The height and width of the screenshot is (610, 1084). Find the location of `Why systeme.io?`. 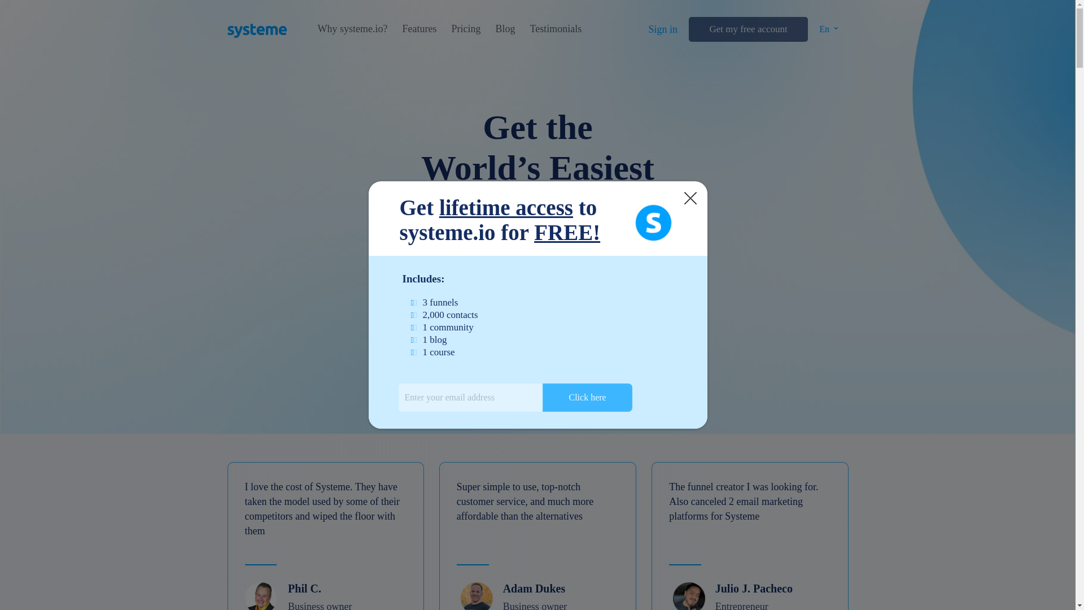

Why systeme.io? is located at coordinates (352, 29).